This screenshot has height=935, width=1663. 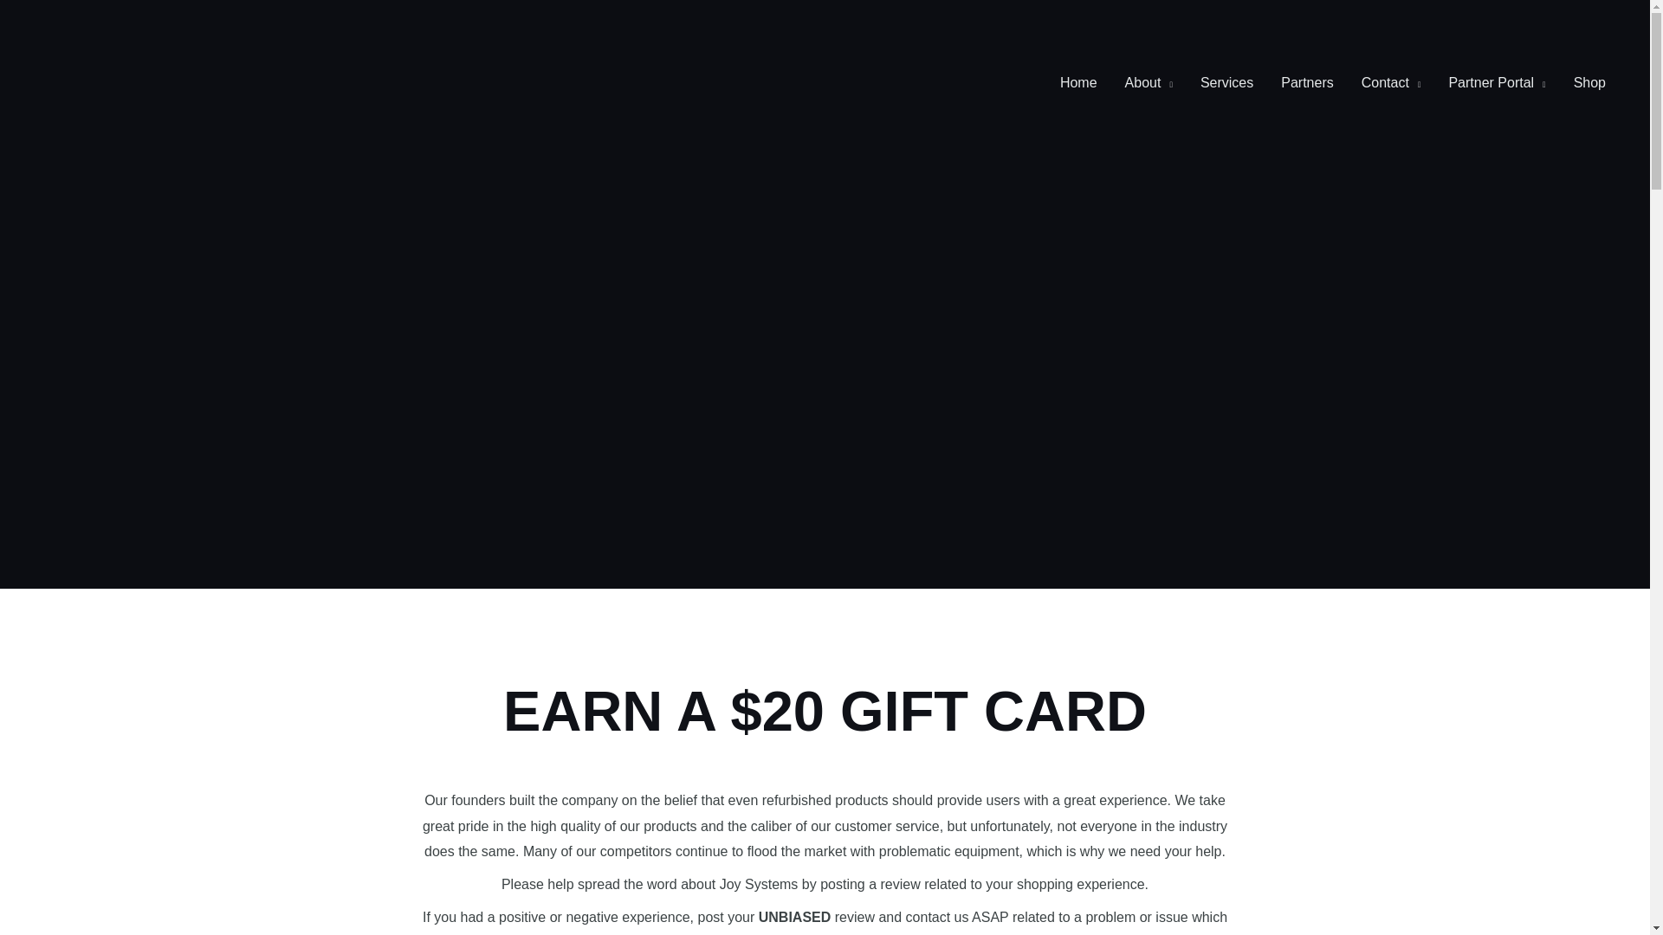 What do you see at coordinates (1149, 82) in the screenshot?
I see `About` at bounding box center [1149, 82].